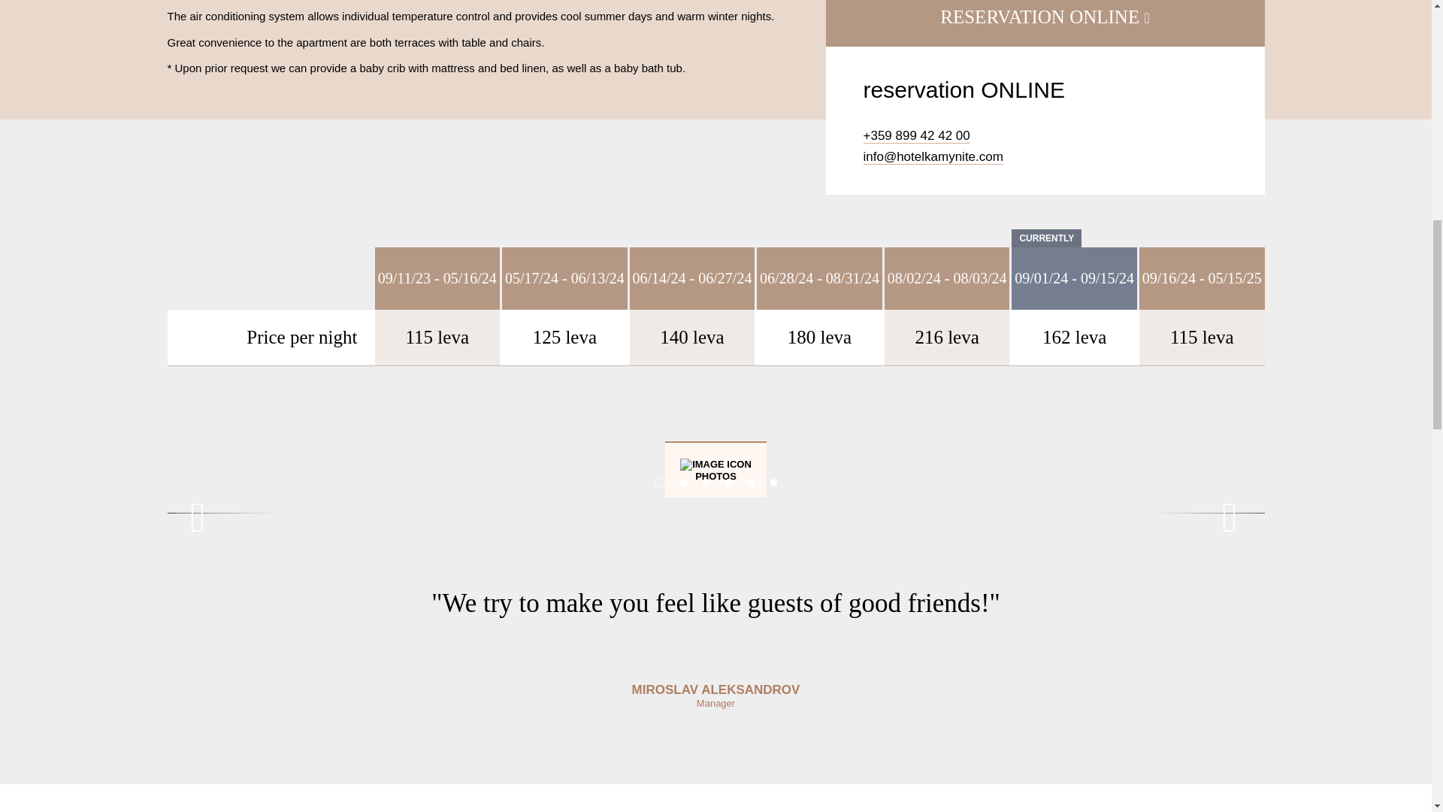 This screenshot has width=1443, height=812. What do you see at coordinates (682, 483) in the screenshot?
I see `2` at bounding box center [682, 483].